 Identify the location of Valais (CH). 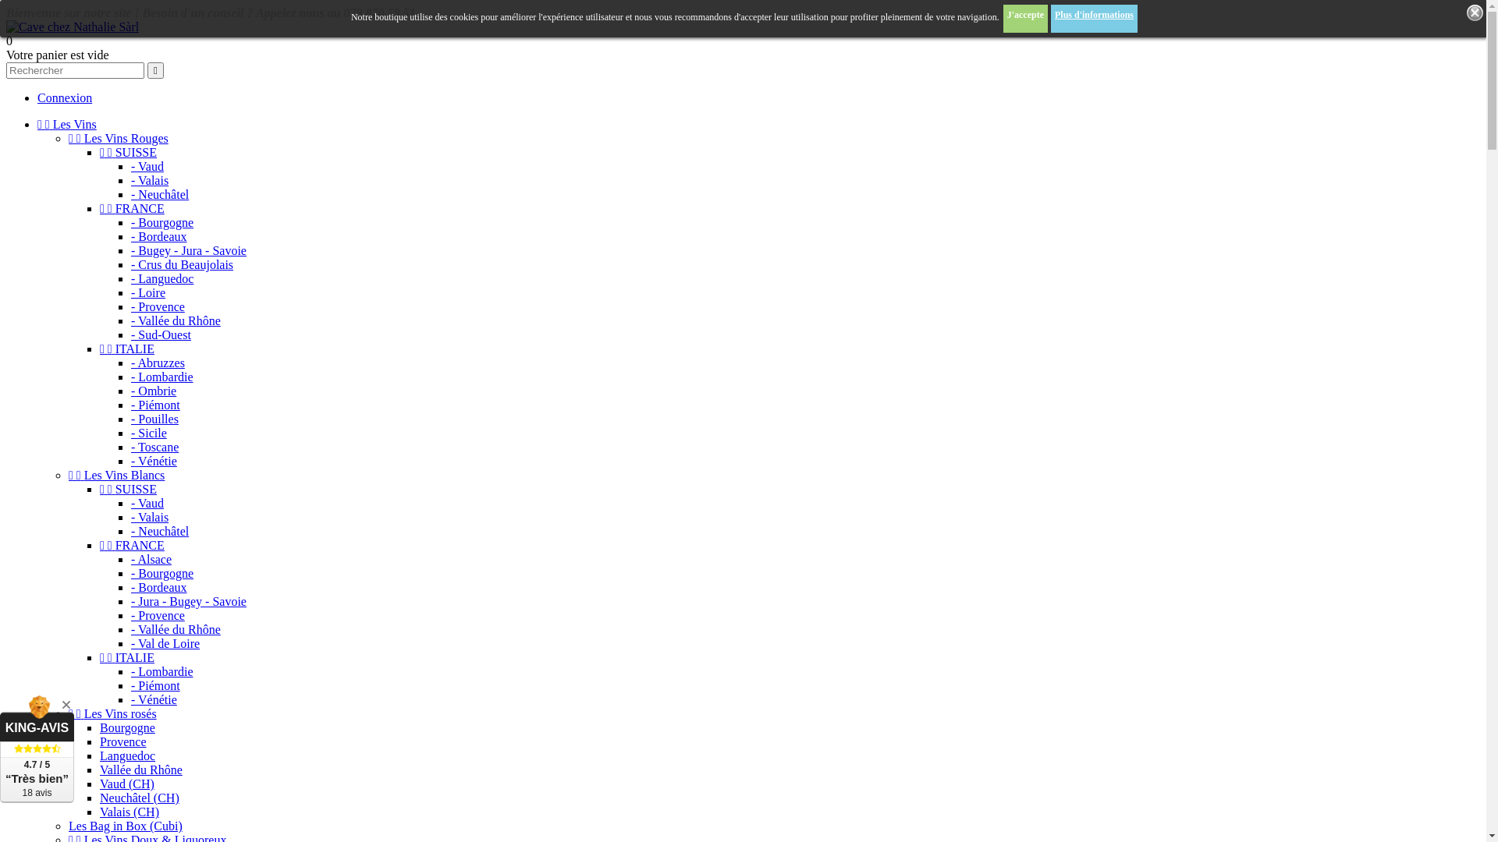
(130, 812).